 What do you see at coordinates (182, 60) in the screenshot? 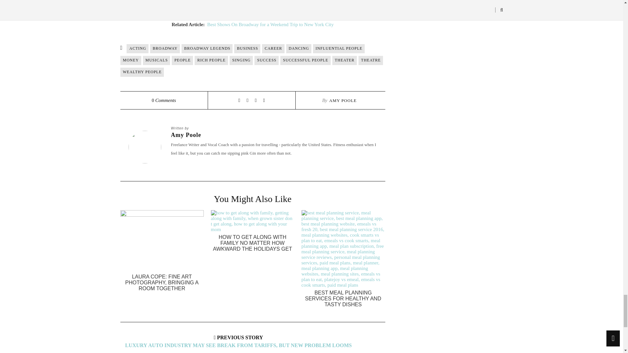
I see `PEOPLE` at bounding box center [182, 60].